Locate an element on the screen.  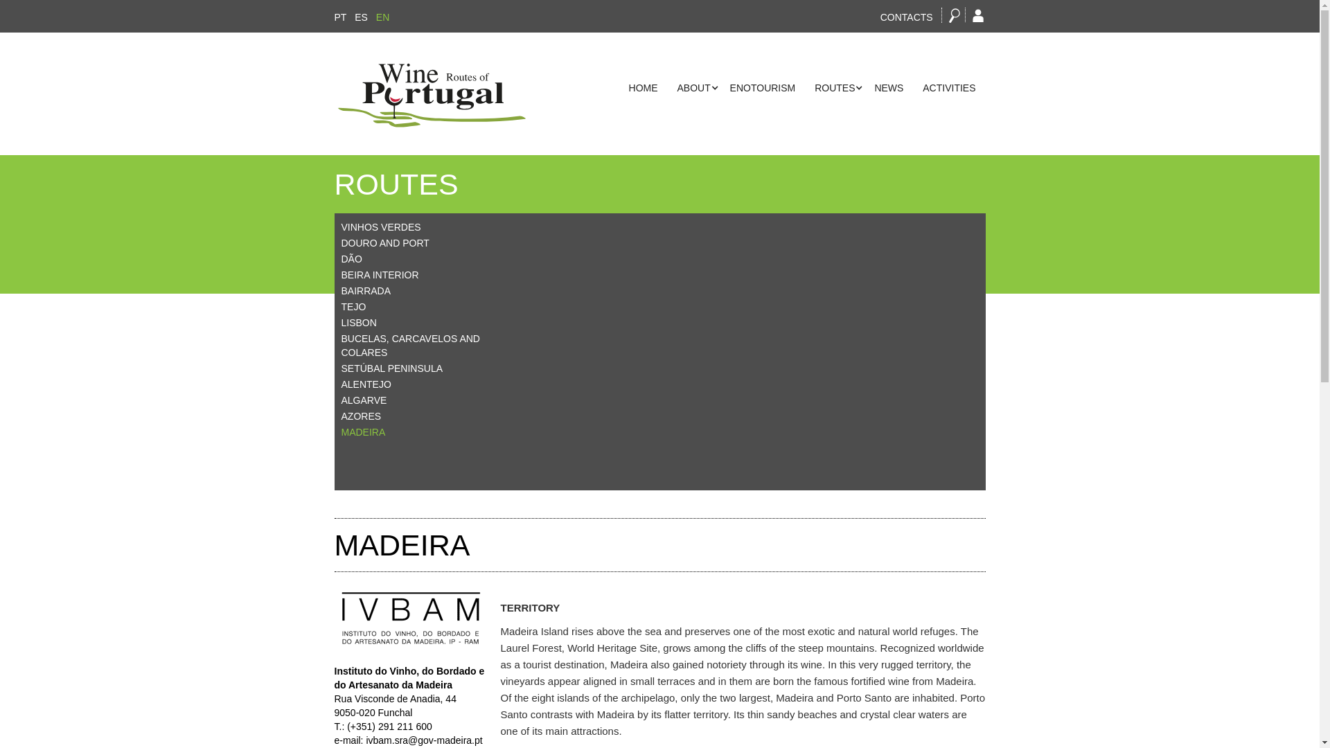
DOURO AND PORT is located at coordinates (414, 242).